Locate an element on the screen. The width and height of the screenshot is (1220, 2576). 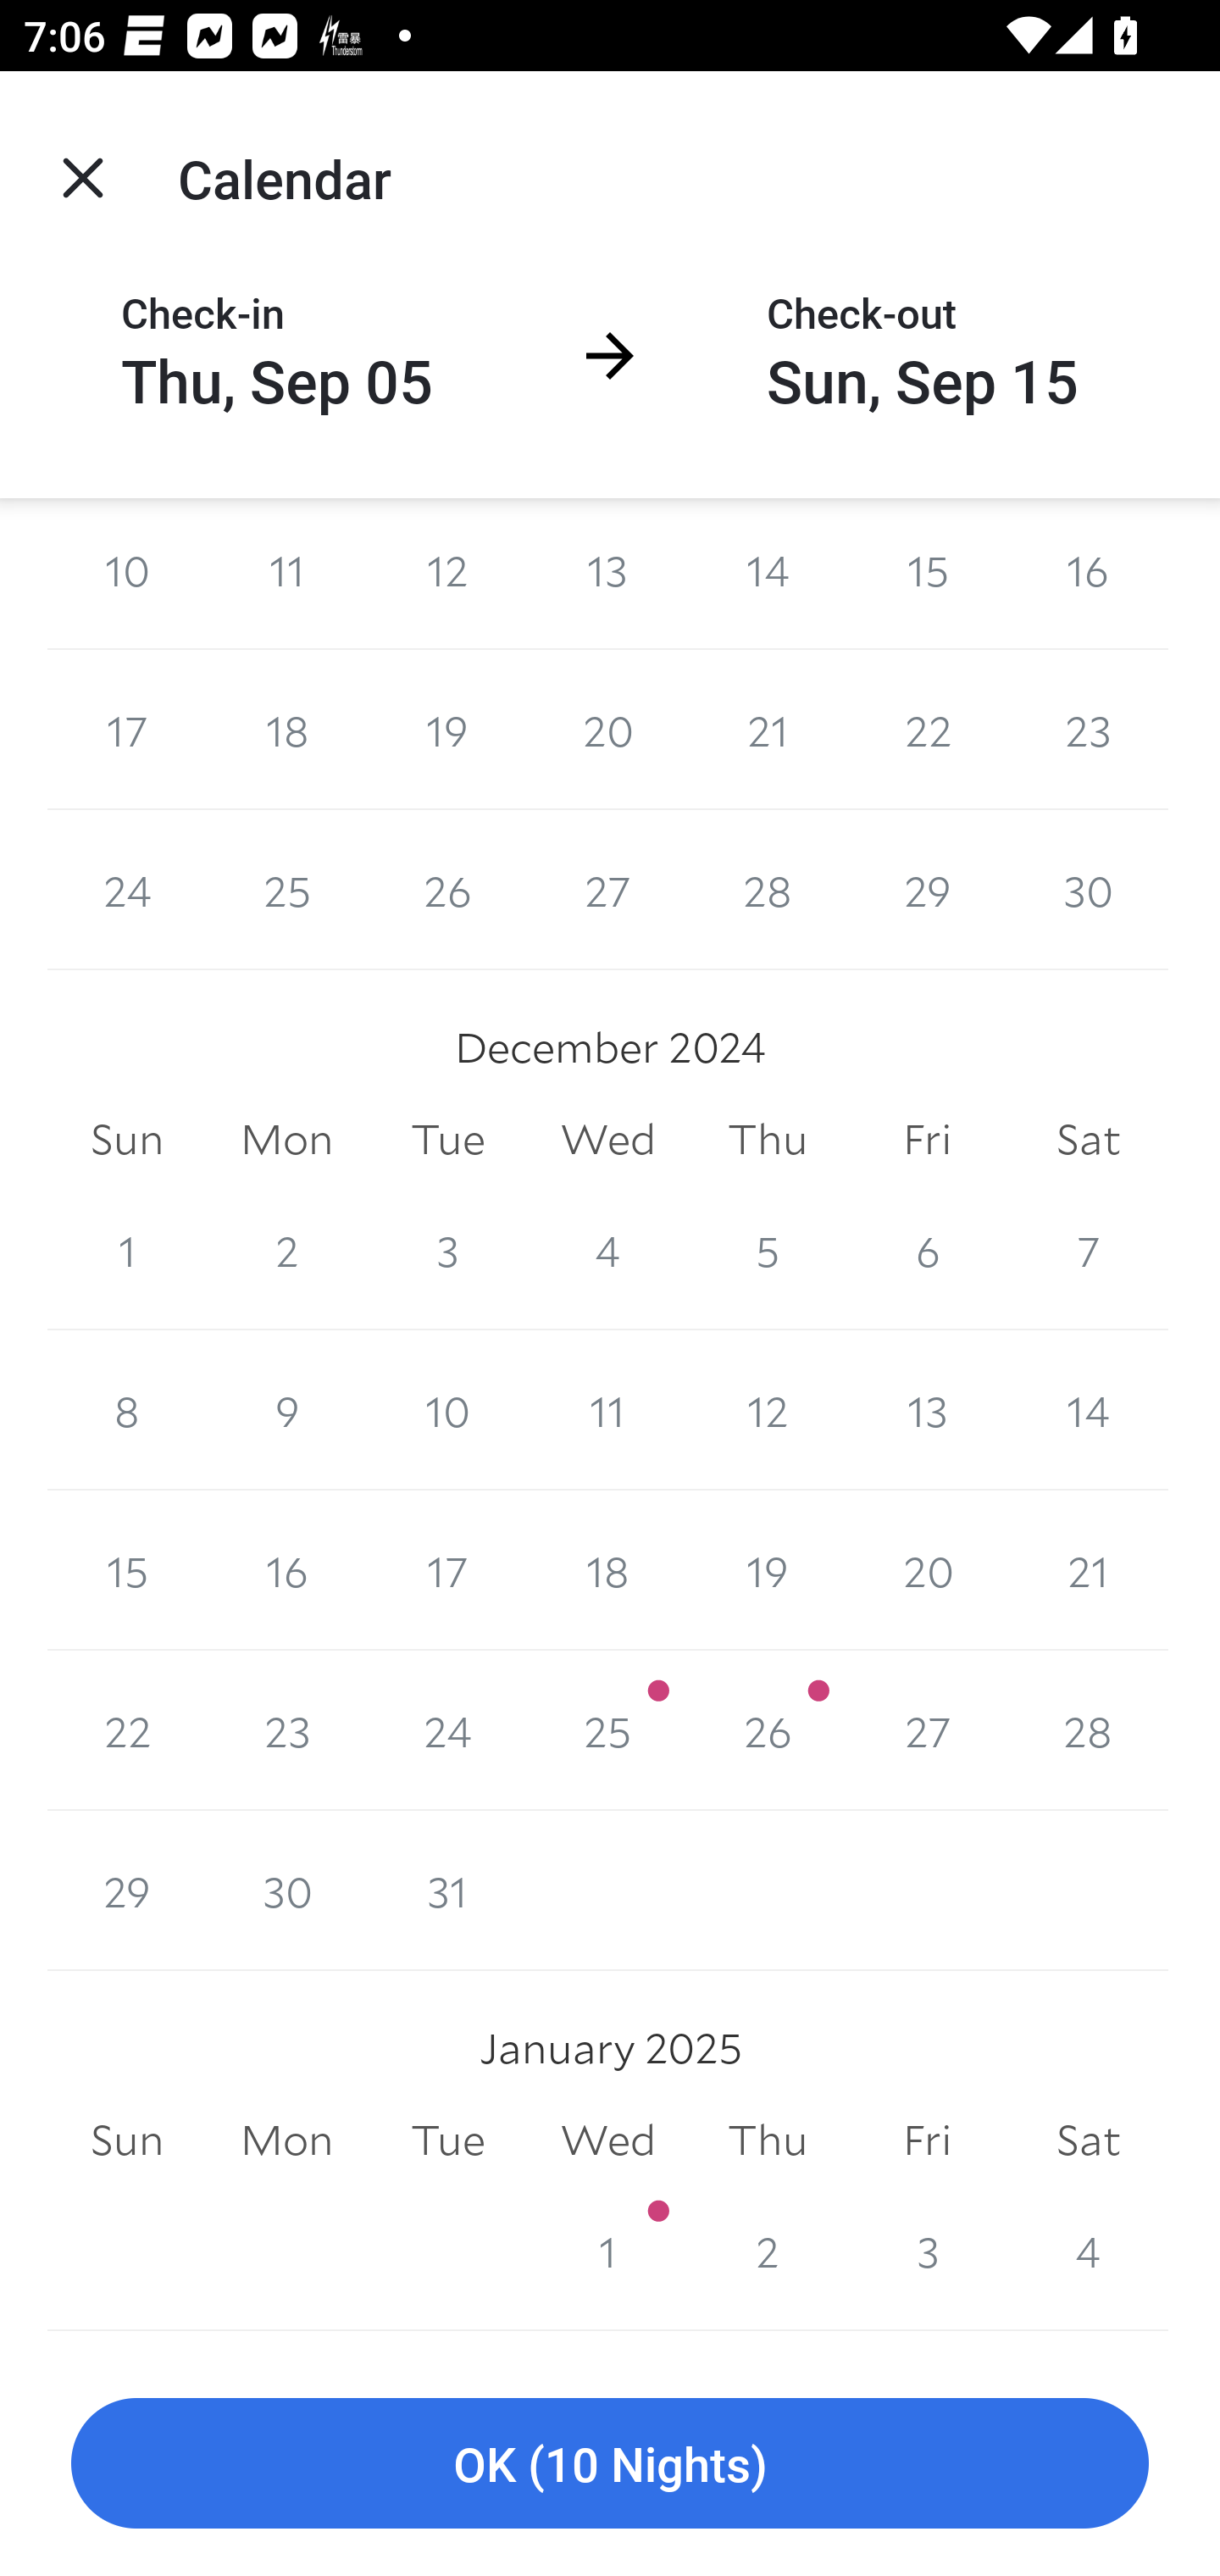
12 12 December 2024 is located at coordinates (768, 1410).